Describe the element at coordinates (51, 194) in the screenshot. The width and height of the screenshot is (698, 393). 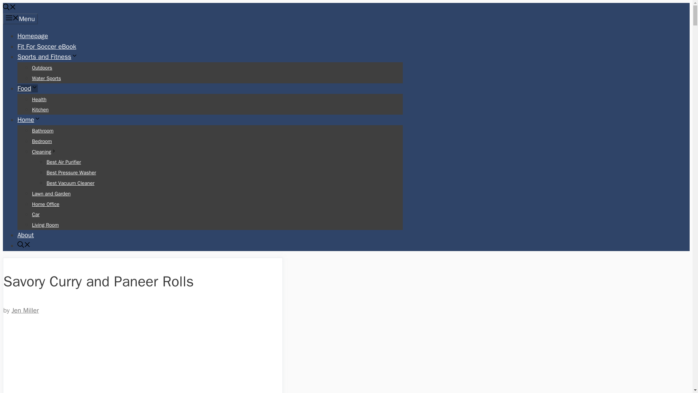
I see `Lawn and Garden` at that location.